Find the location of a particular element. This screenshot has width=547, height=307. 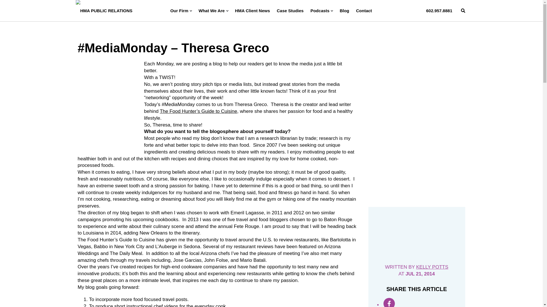

Posts by Kelly Potts is located at coordinates (432, 267).